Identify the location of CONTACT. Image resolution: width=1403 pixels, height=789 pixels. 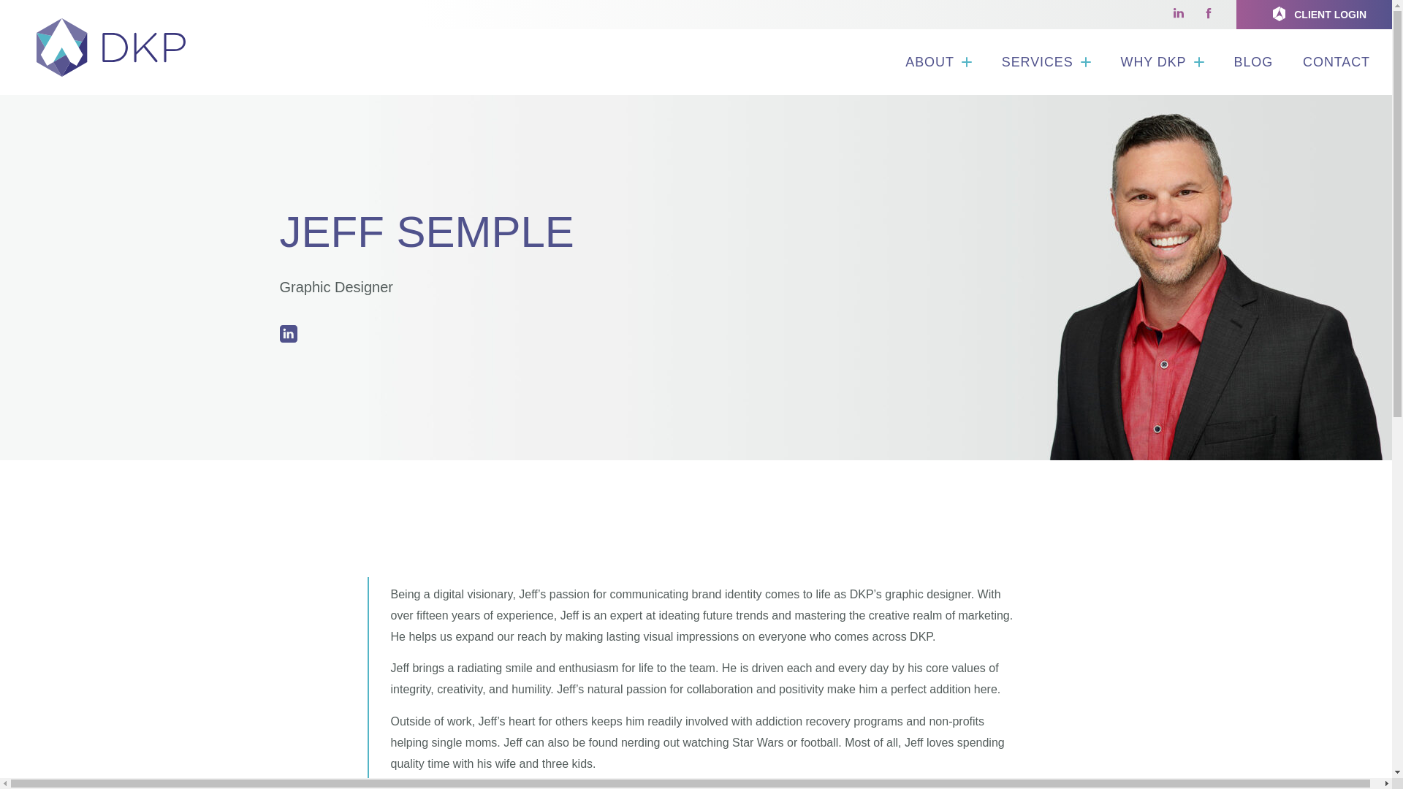
(1336, 61).